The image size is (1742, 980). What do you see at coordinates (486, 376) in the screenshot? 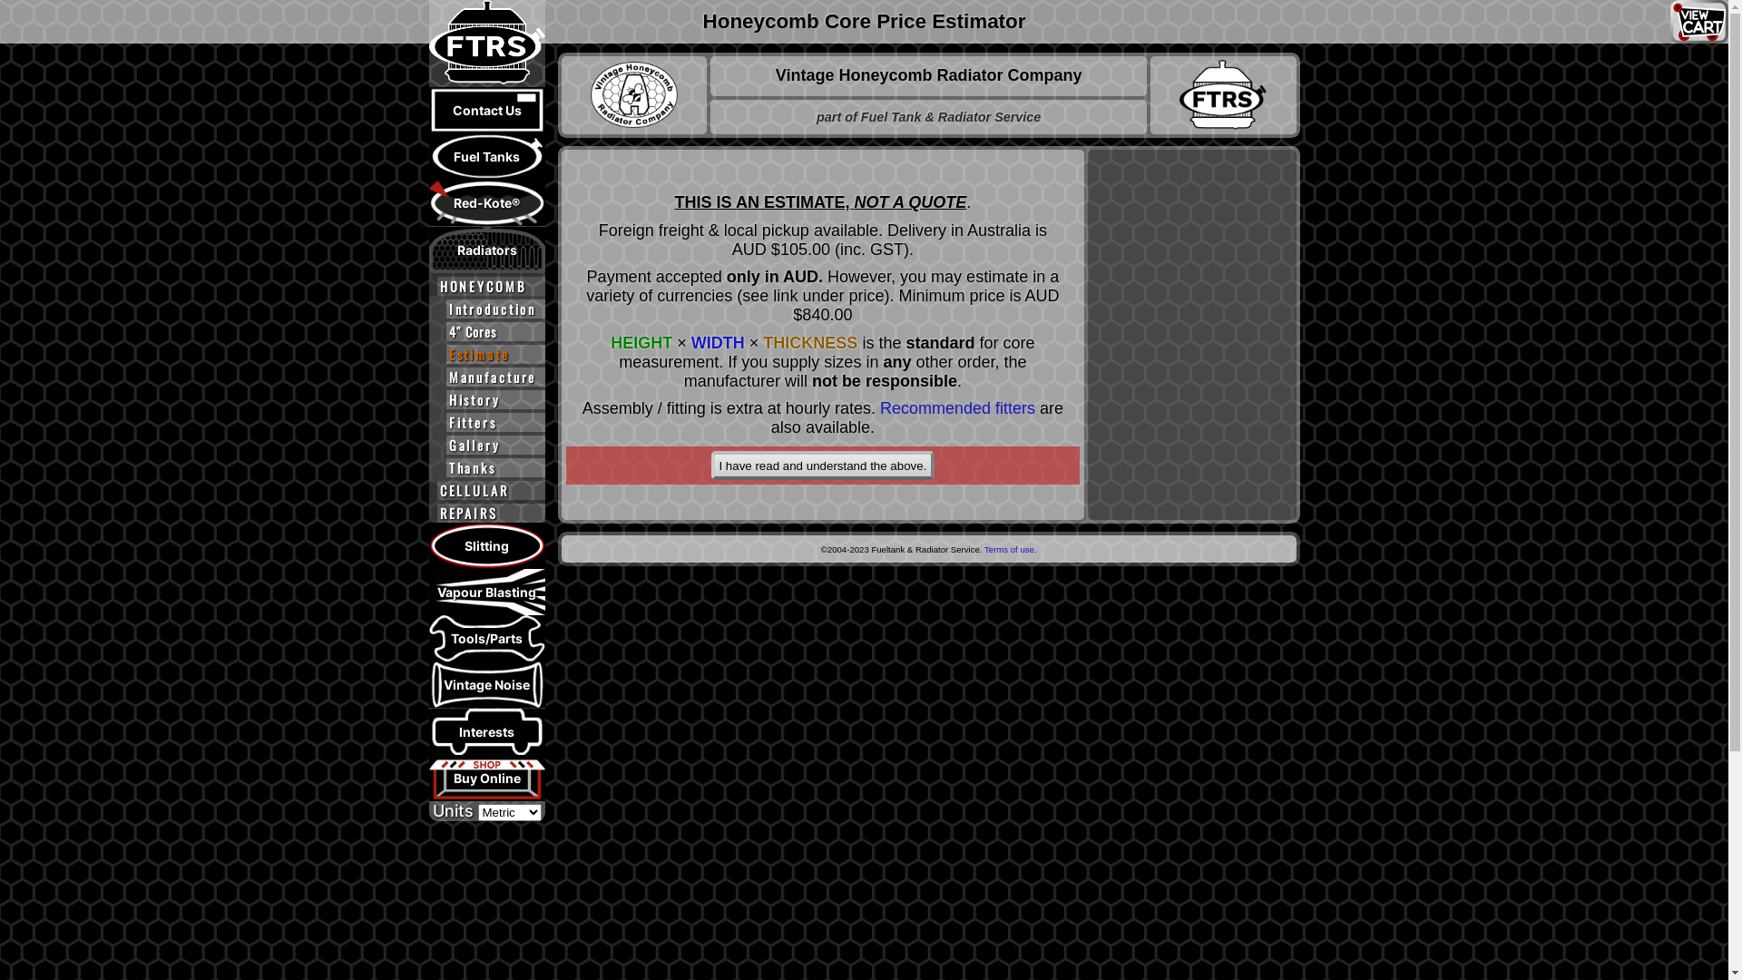
I see `Manufacture` at bounding box center [486, 376].